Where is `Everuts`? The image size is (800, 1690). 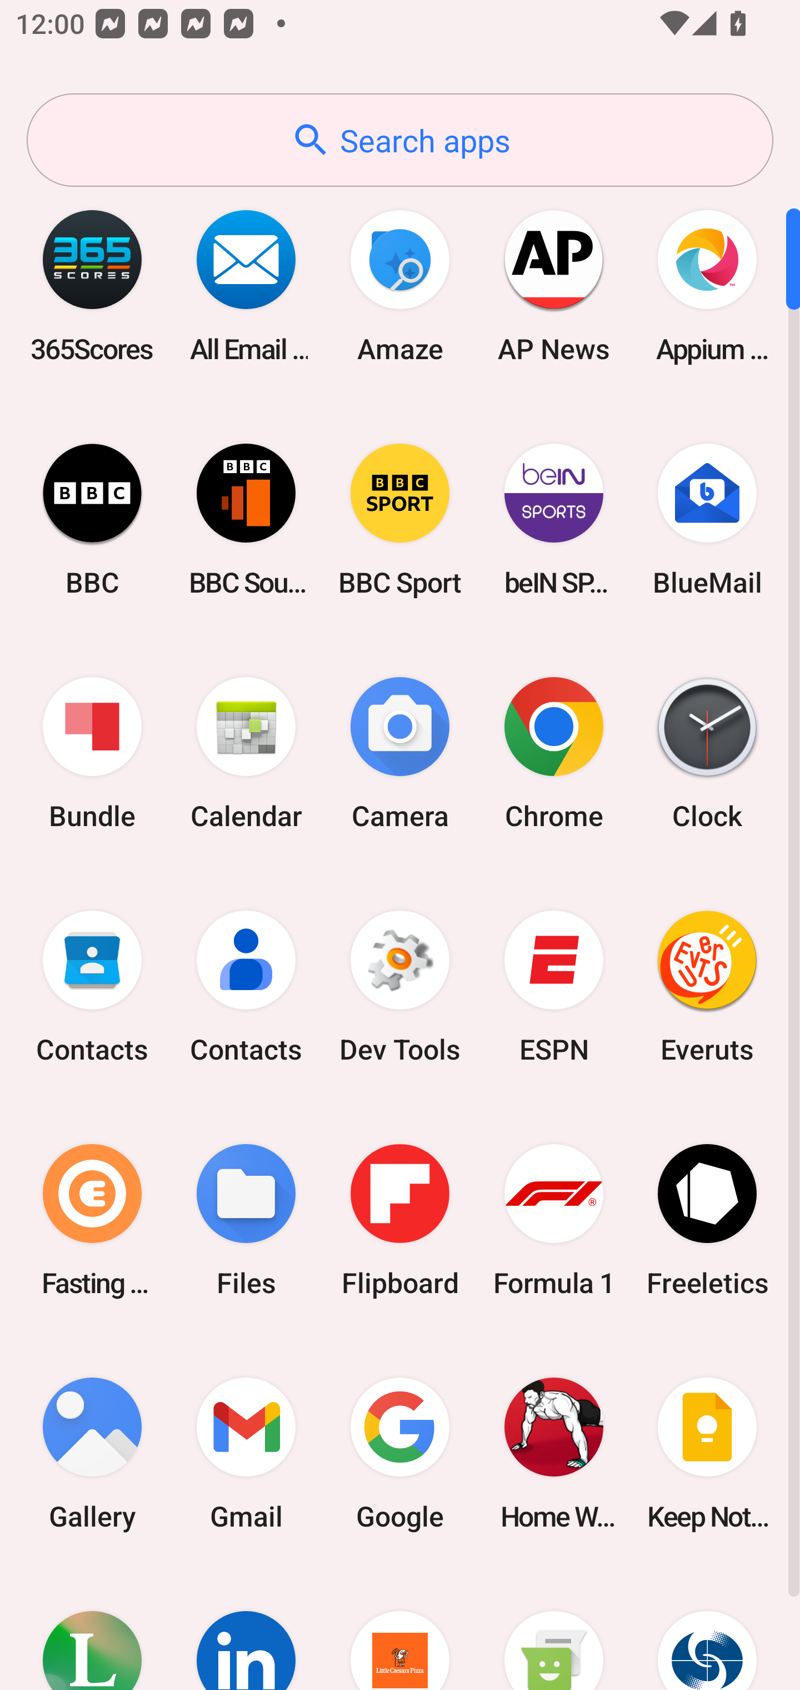
Everuts is located at coordinates (707, 987).